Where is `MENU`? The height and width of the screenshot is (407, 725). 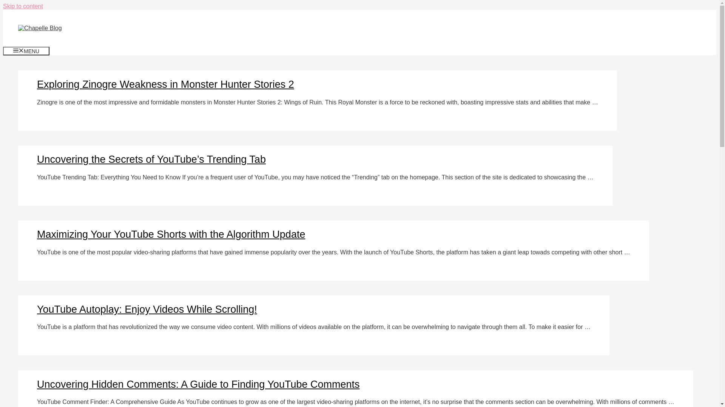 MENU is located at coordinates (26, 51).